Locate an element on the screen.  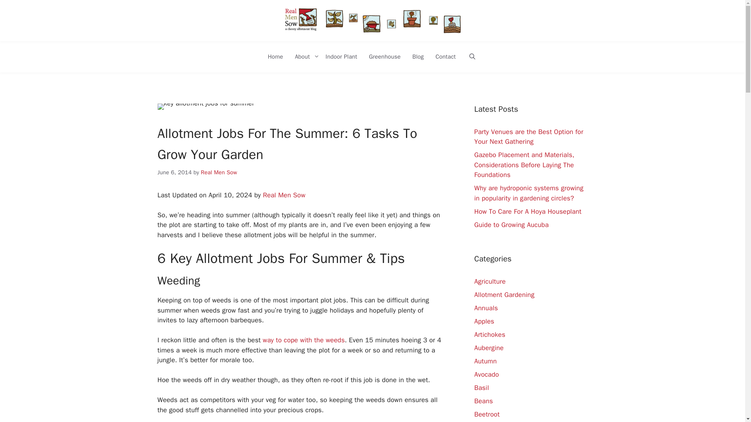
Contact is located at coordinates (446, 56).